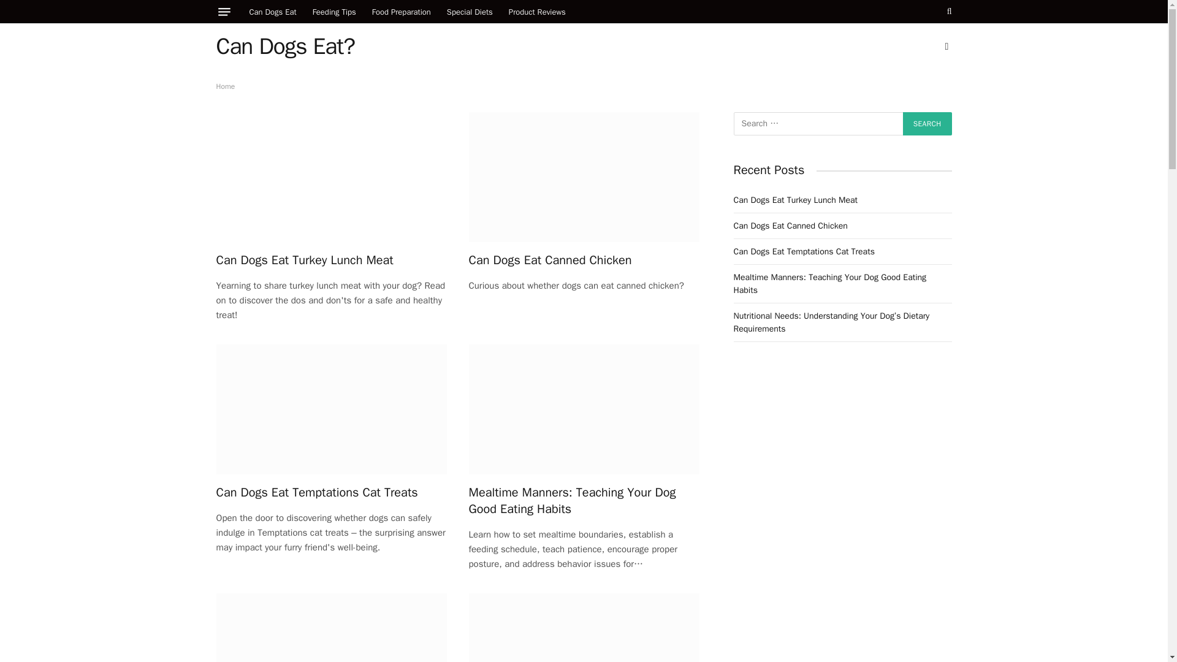  I want to click on Mealtime Manners: Teaching Your Dog Good Eating Habits, so click(584, 500).